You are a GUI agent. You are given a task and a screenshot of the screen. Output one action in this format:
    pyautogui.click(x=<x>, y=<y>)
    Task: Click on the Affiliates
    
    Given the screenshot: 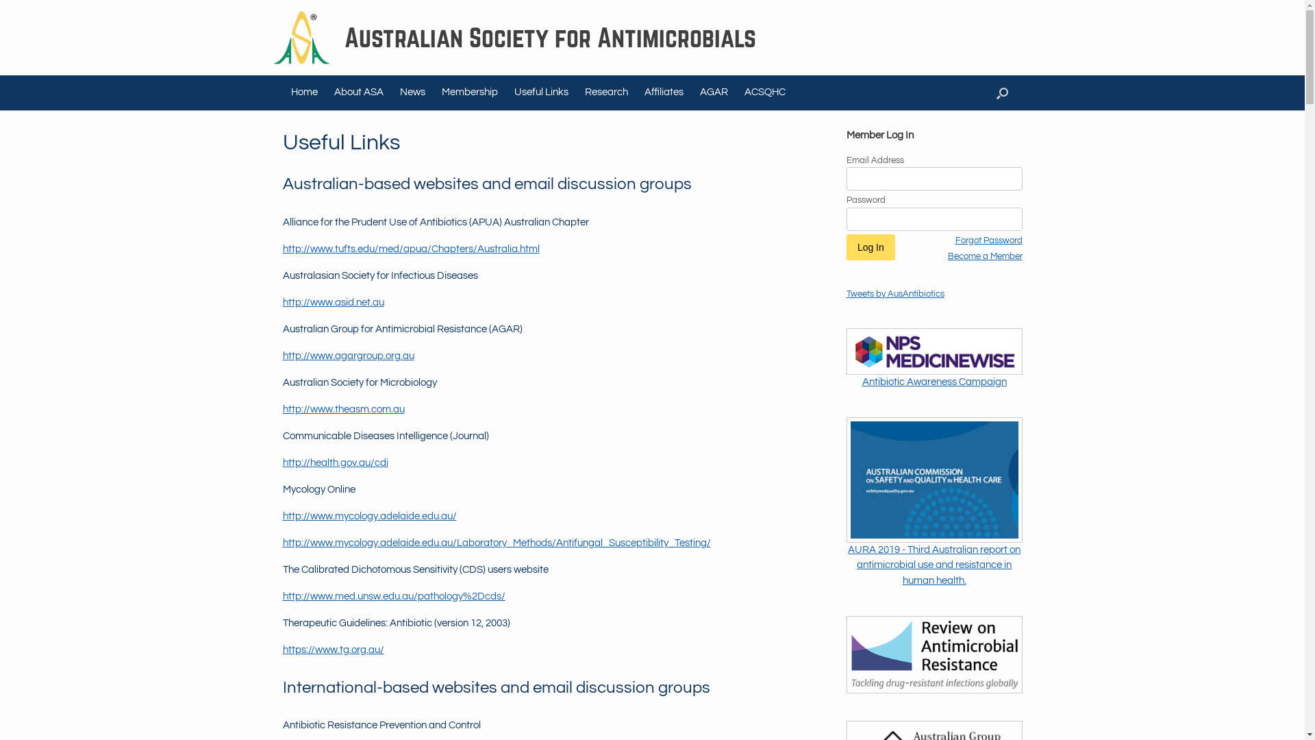 What is the action you would take?
    pyautogui.click(x=663, y=93)
    